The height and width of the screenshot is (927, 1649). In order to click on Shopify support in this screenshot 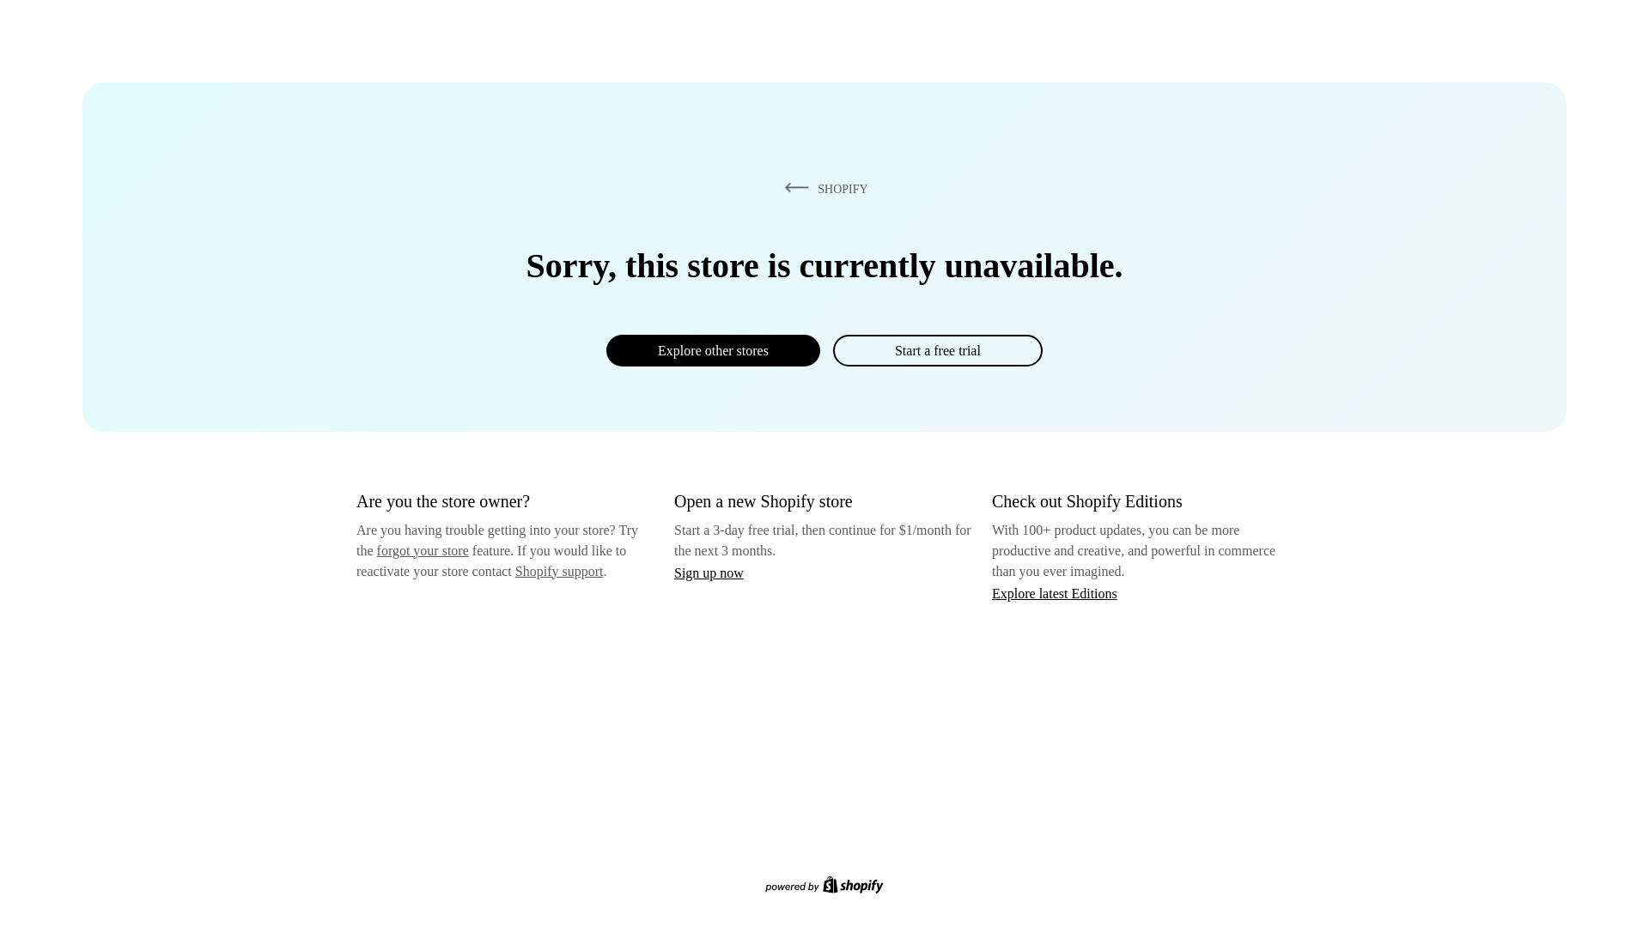, I will do `click(558, 570)`.